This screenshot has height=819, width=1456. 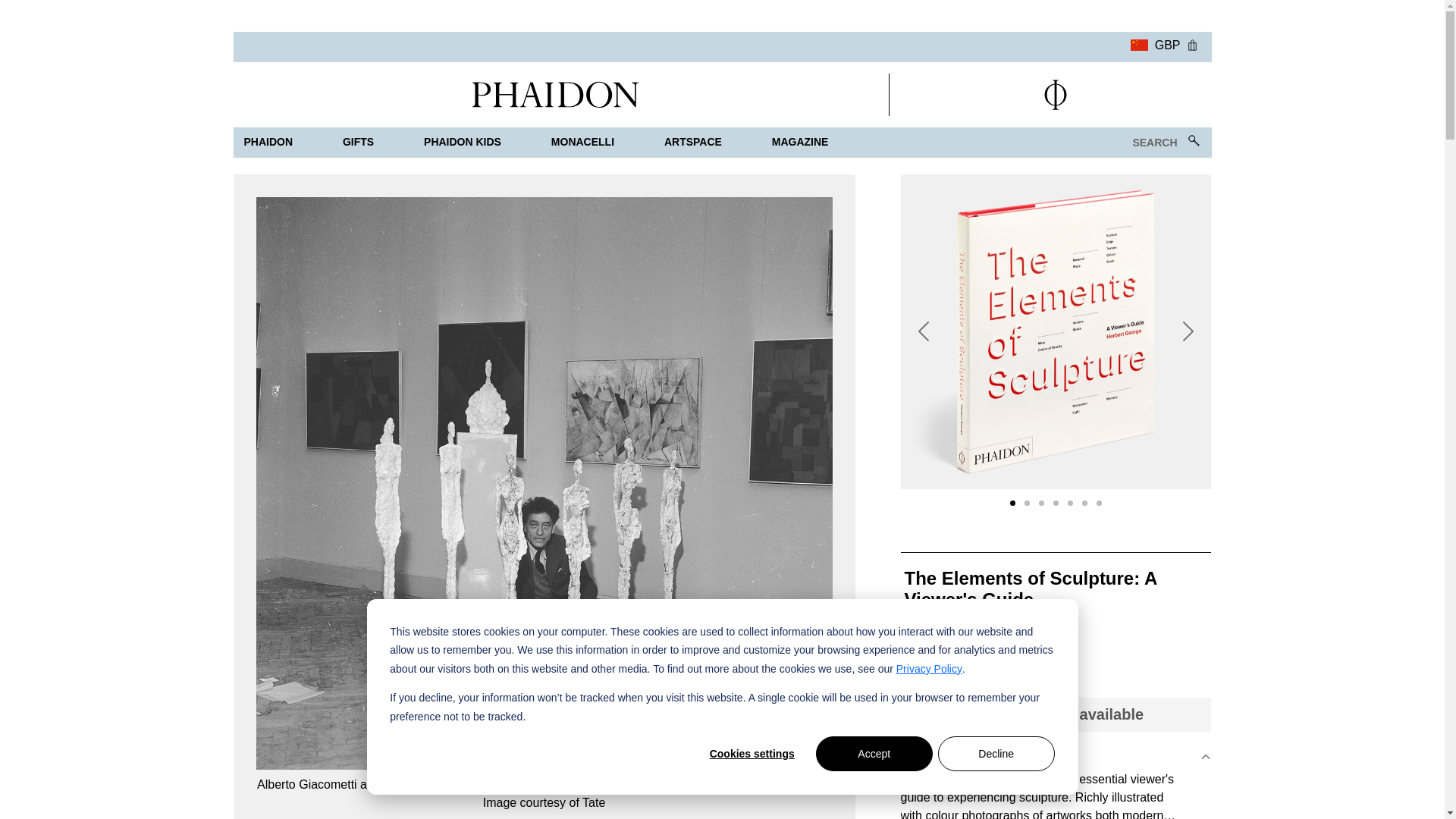 What do you see at coordinates (268, 143) in the screenshot?
I see `PHAIDON` at bounding box center [268, 143].